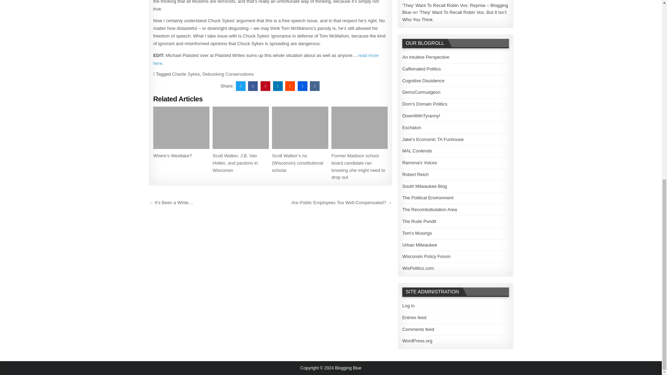 The width and height of the screenshot is (667, 375). Describe the element at coordinates (315, 86) in the screenshot. I see `Share this on VK` at that location.